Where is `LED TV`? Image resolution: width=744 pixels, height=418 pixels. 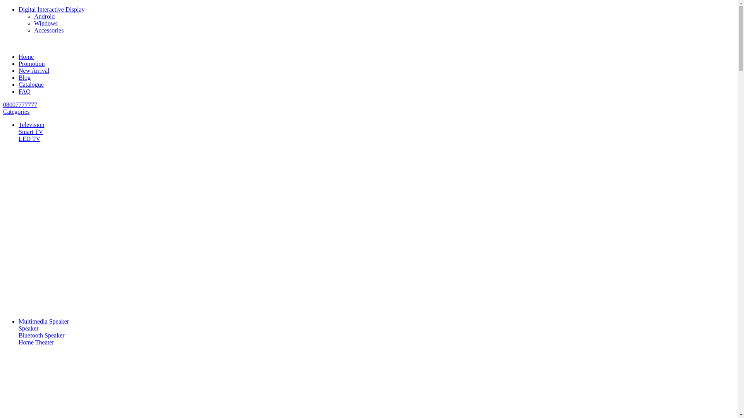
LED TV is located at coordinates (29, 139).